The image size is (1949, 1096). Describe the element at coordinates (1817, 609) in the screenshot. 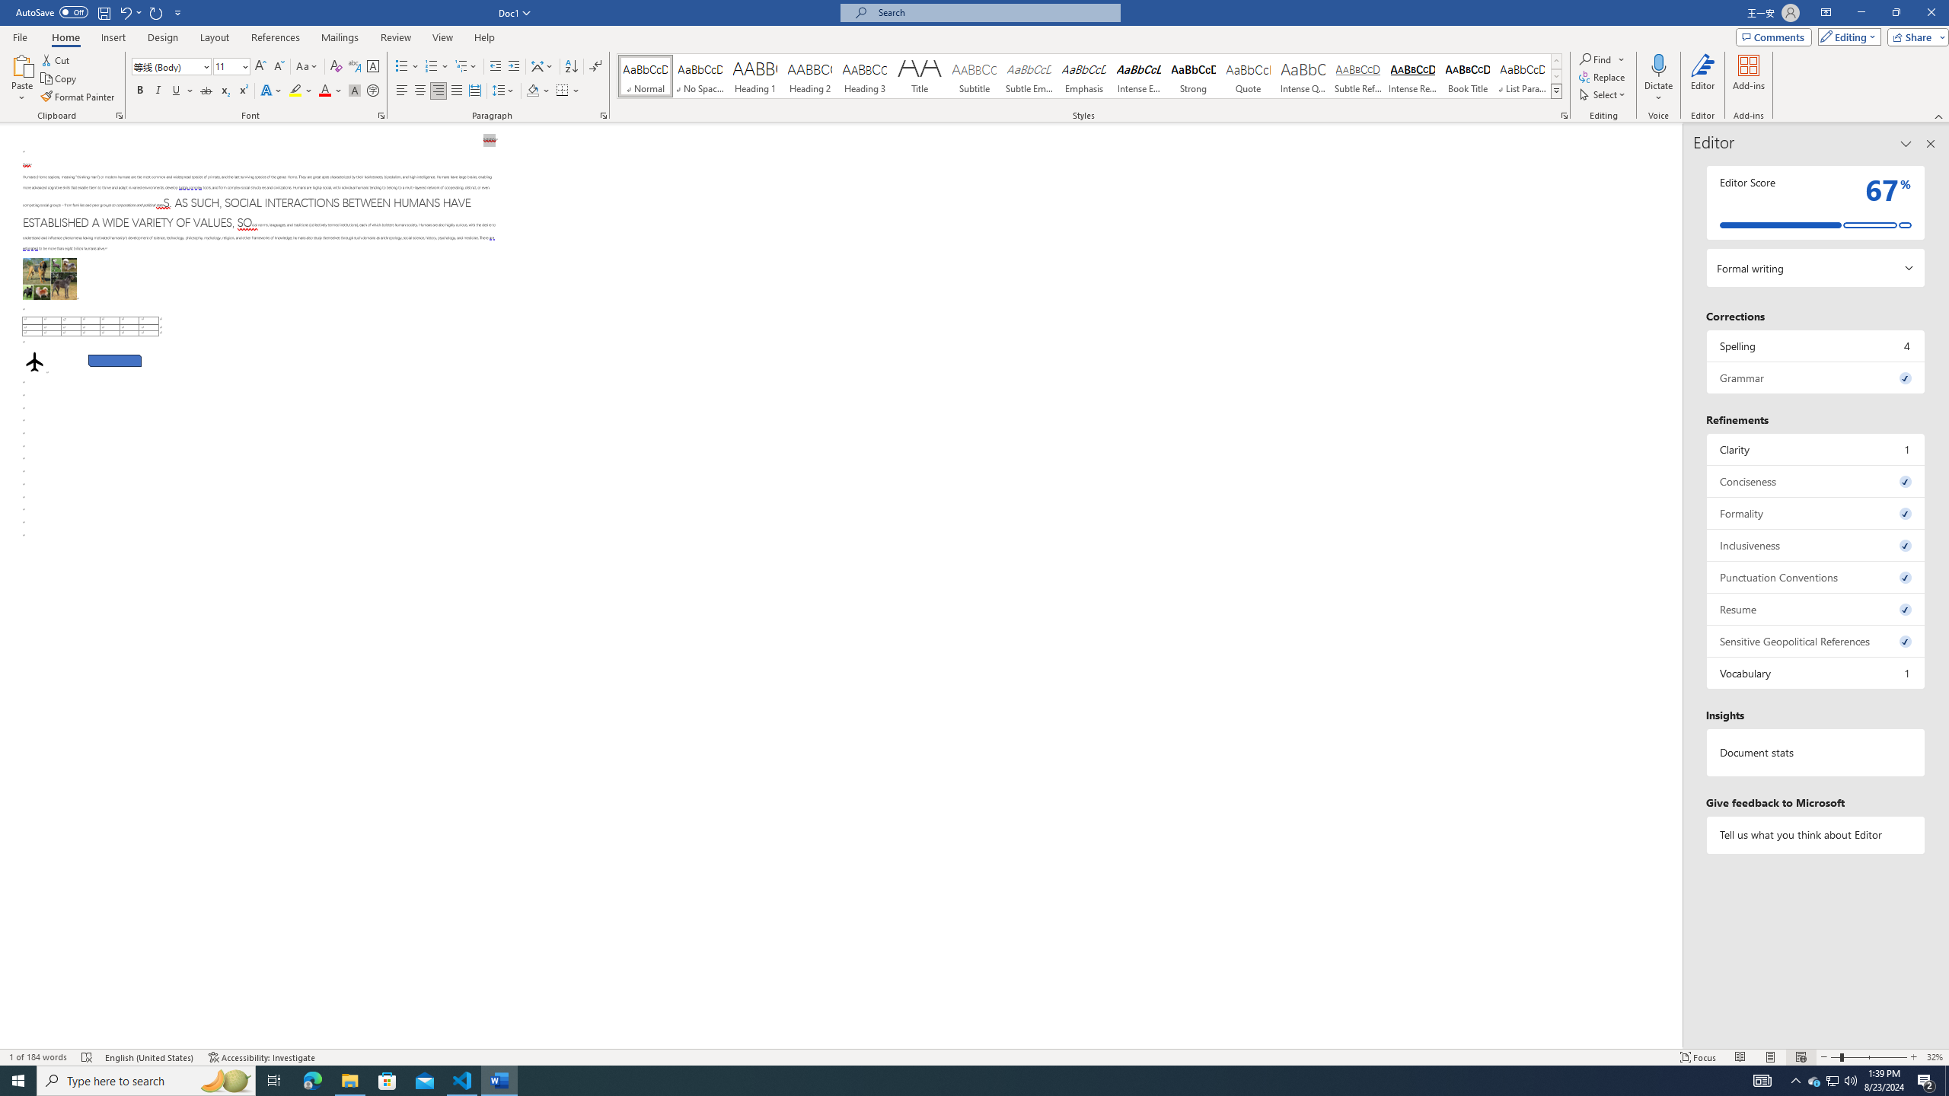

I see `Resume, 0 issues. Press space or enter to review items.` at that location.